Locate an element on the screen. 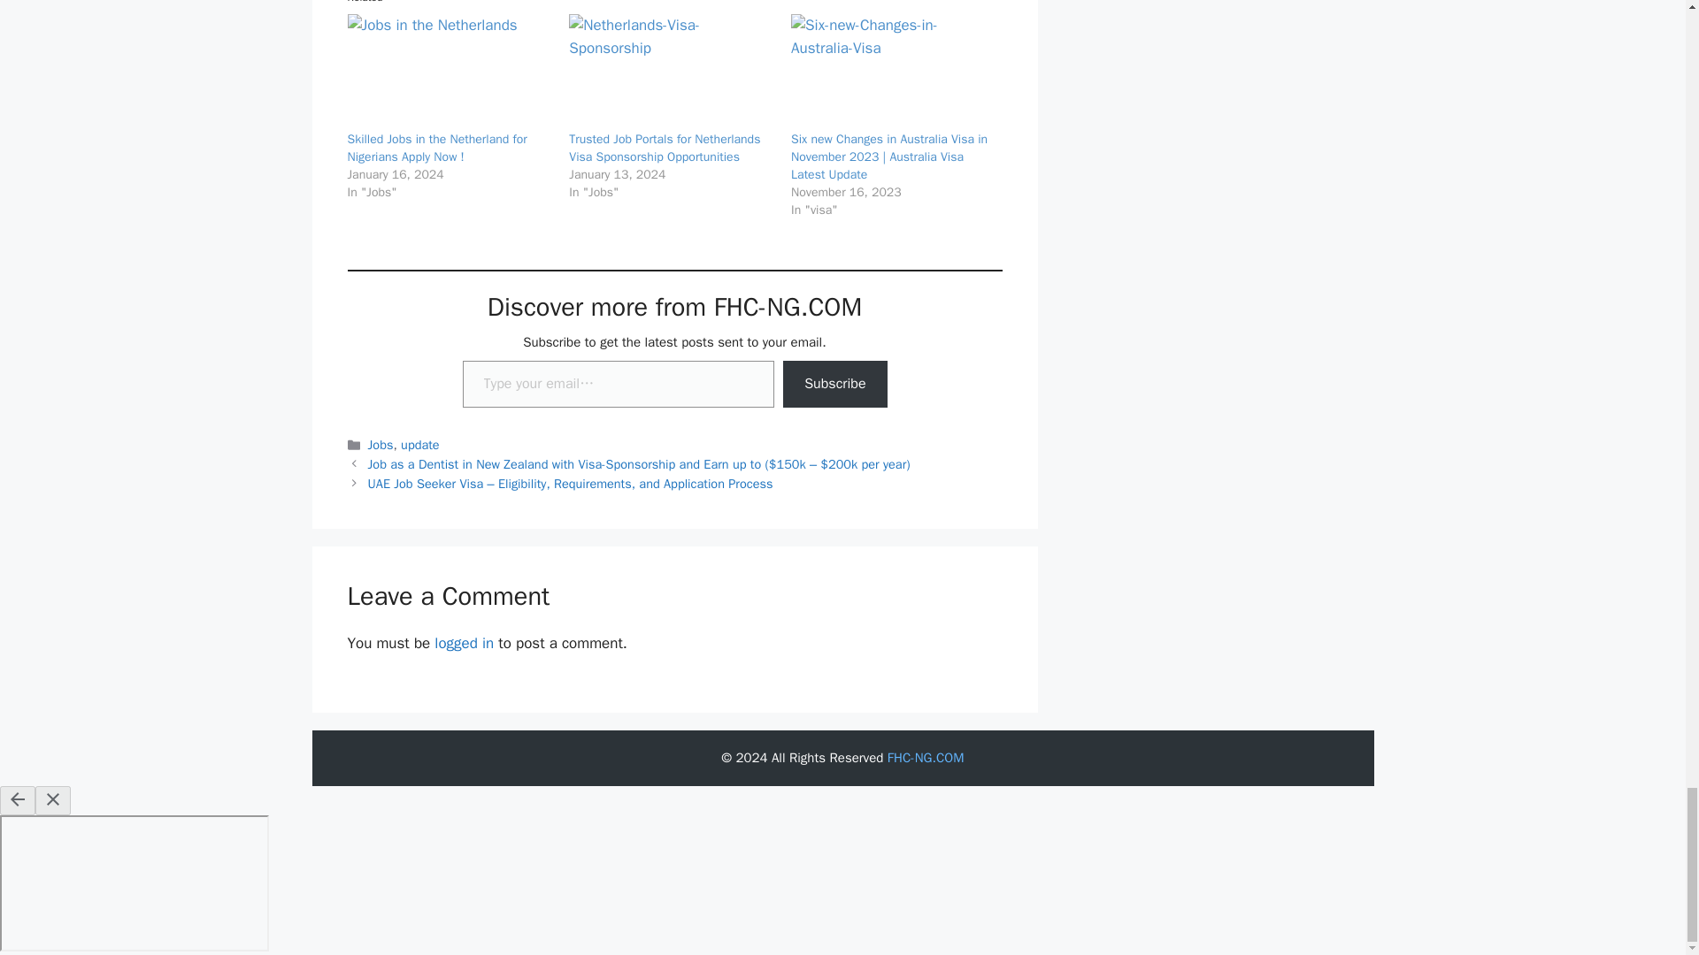  Skilled Jobs in the Netherland for Nigerians Apply Now ! is located at coordinates (436, 148).